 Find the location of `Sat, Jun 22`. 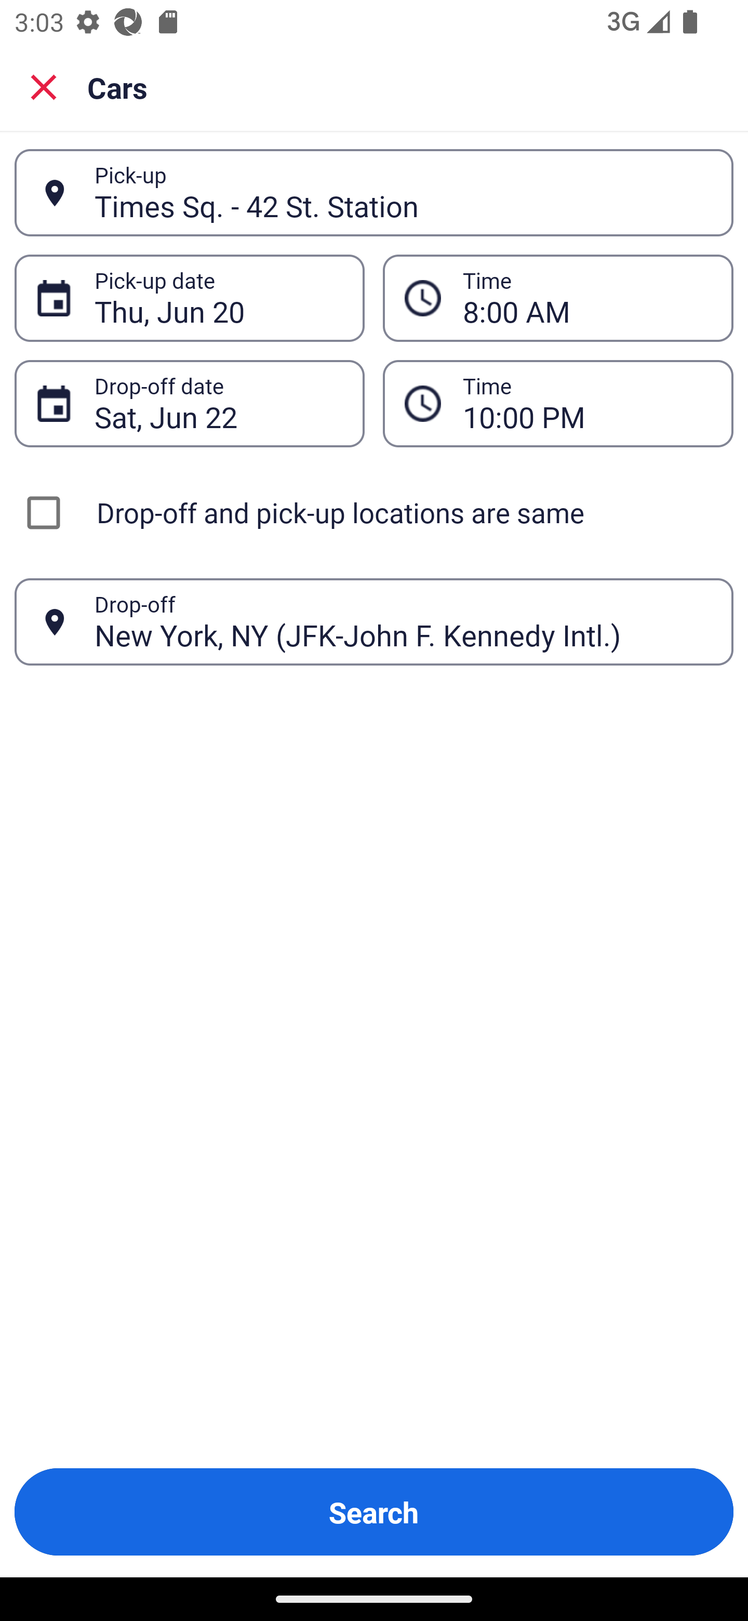

Sat, Jun 22 is located at coordinates (218, 403).